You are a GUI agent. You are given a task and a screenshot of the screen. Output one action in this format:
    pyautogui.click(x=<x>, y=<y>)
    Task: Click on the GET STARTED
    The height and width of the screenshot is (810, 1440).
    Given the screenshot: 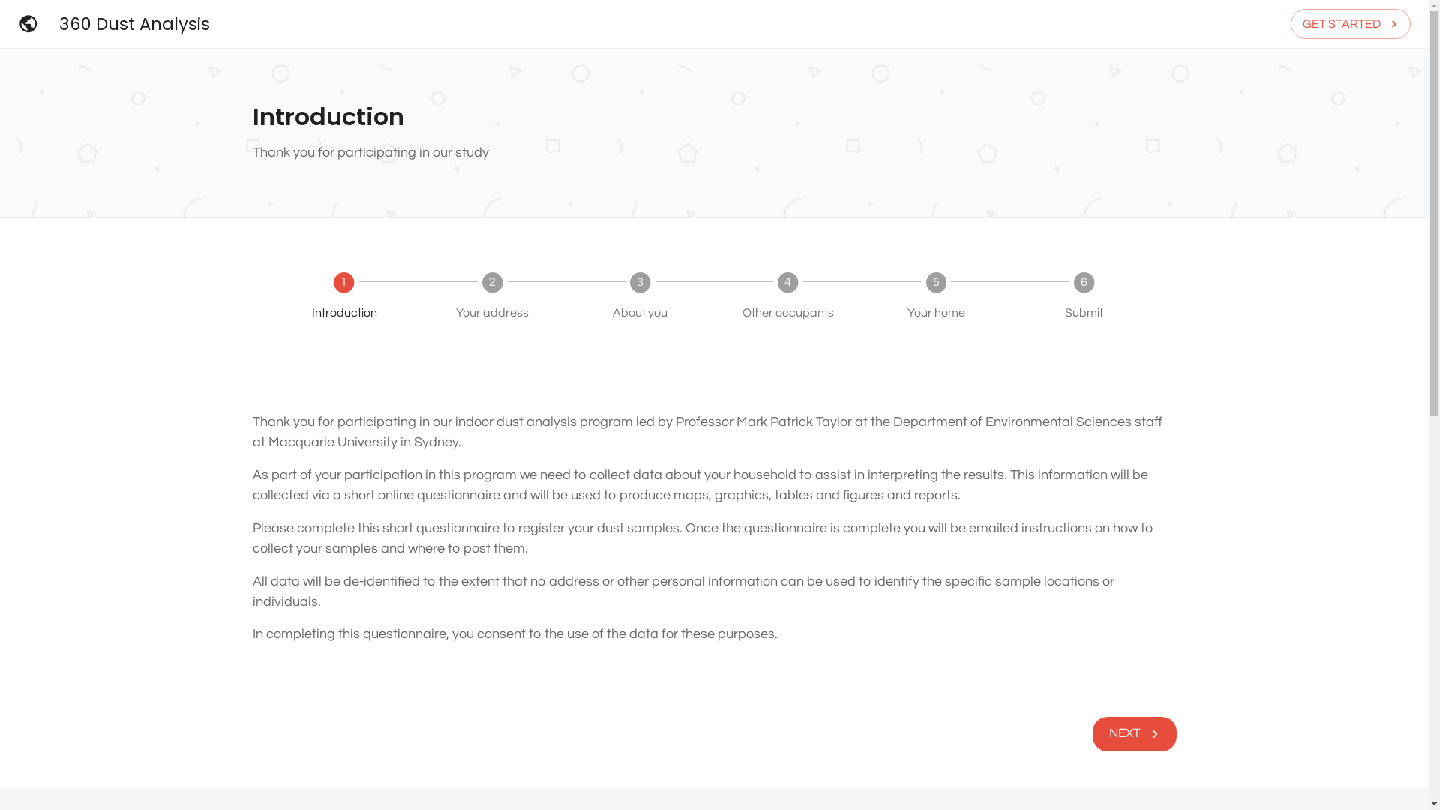 What is the action you would take?
    pyautogui.click(x=1351, y=24)
    